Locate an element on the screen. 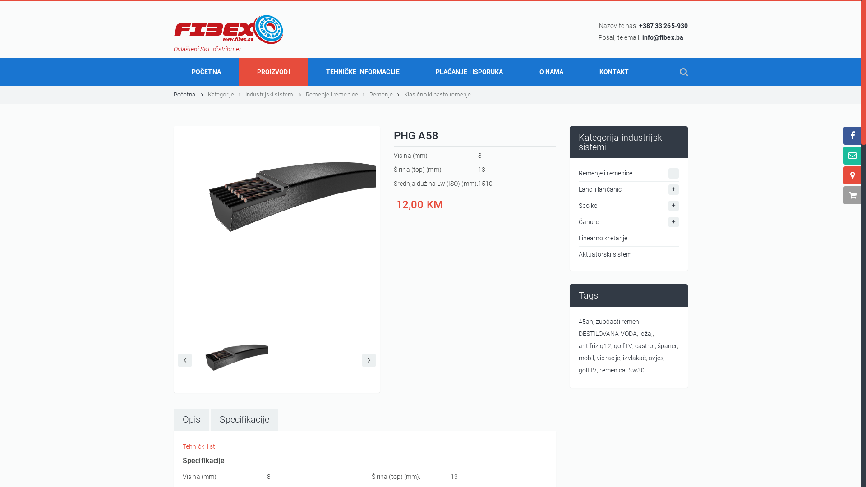 The height and width of the screenshot is (487, 866). Specifikacije is located at coordinates (244, 419).